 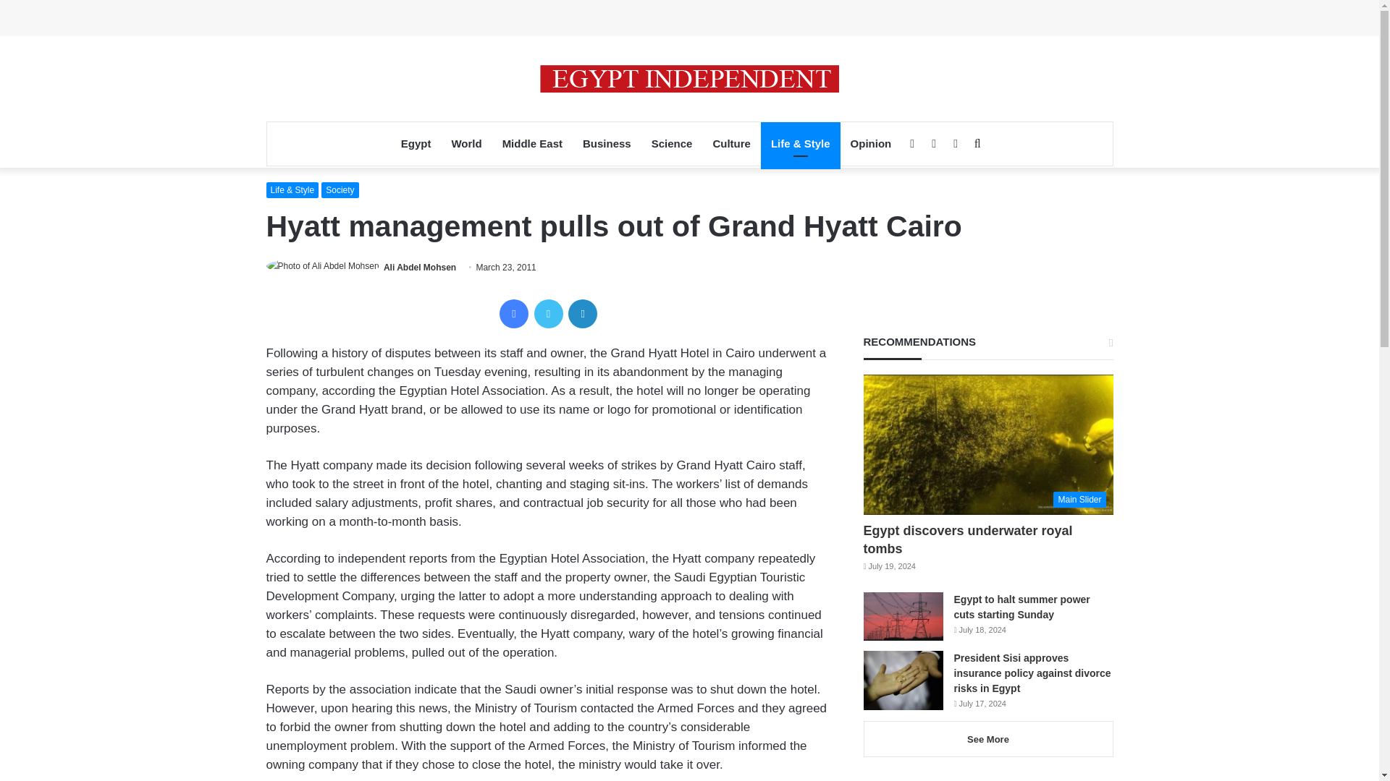 What do you see at coordinates (548, 313) in the screenshot?
I see `Twitter` at bounding box center [548, 313].